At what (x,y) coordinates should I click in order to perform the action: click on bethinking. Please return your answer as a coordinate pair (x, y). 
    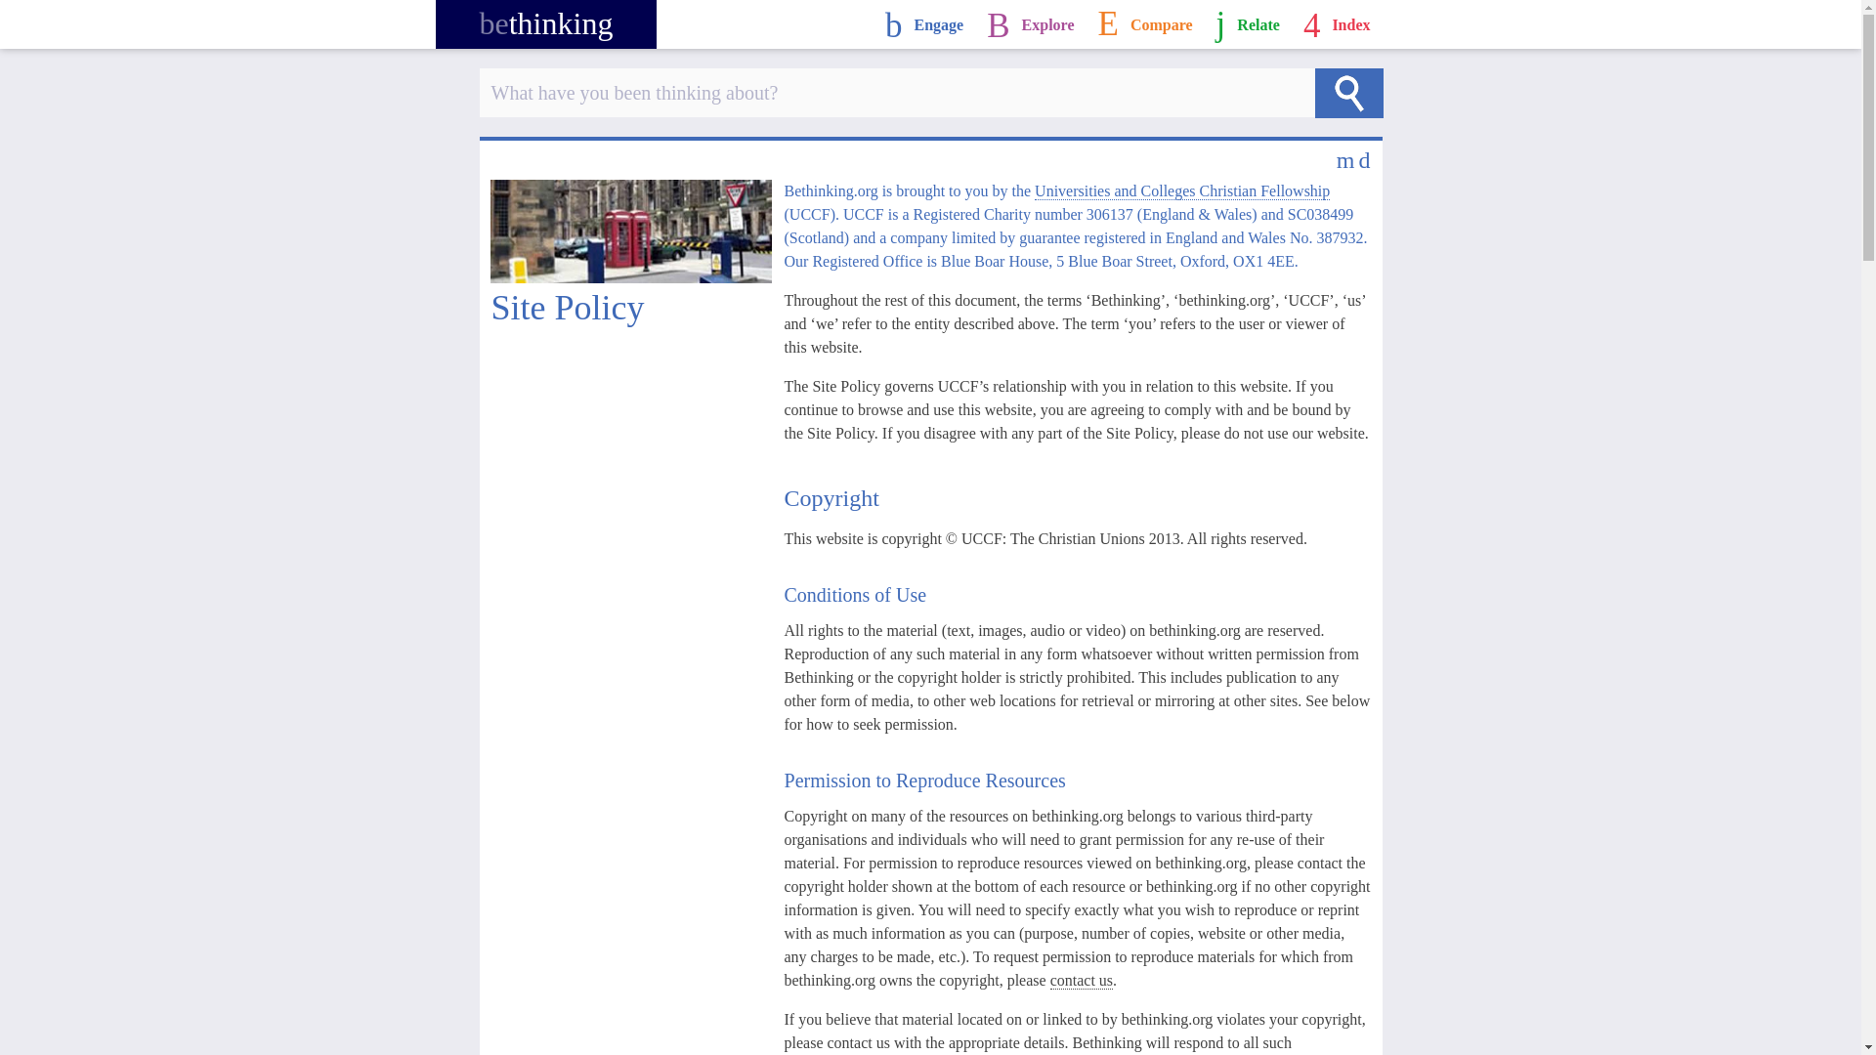
    Looking at the image, I should click on (545, 23).